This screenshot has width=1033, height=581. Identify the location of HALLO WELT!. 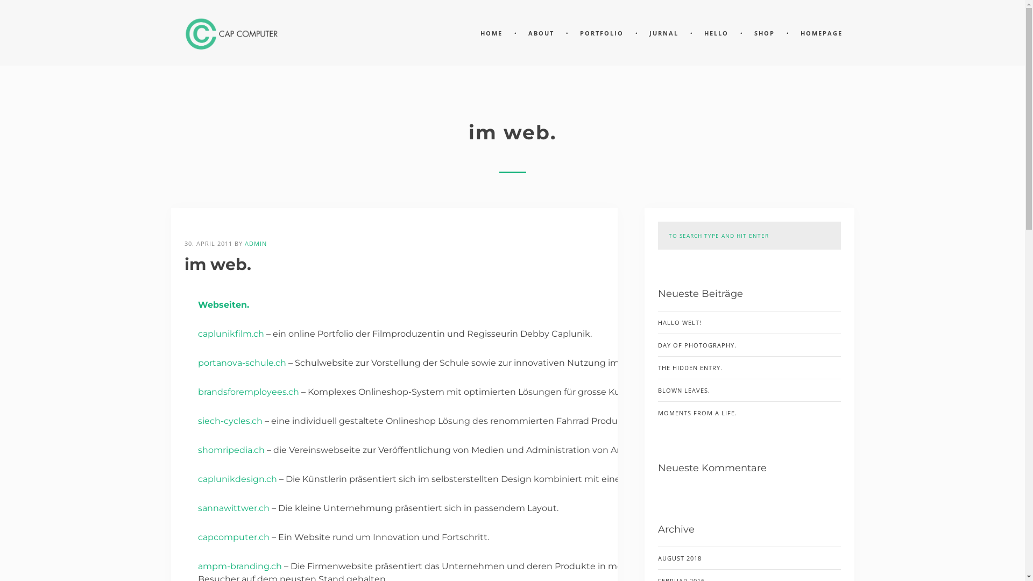
(749, 322).